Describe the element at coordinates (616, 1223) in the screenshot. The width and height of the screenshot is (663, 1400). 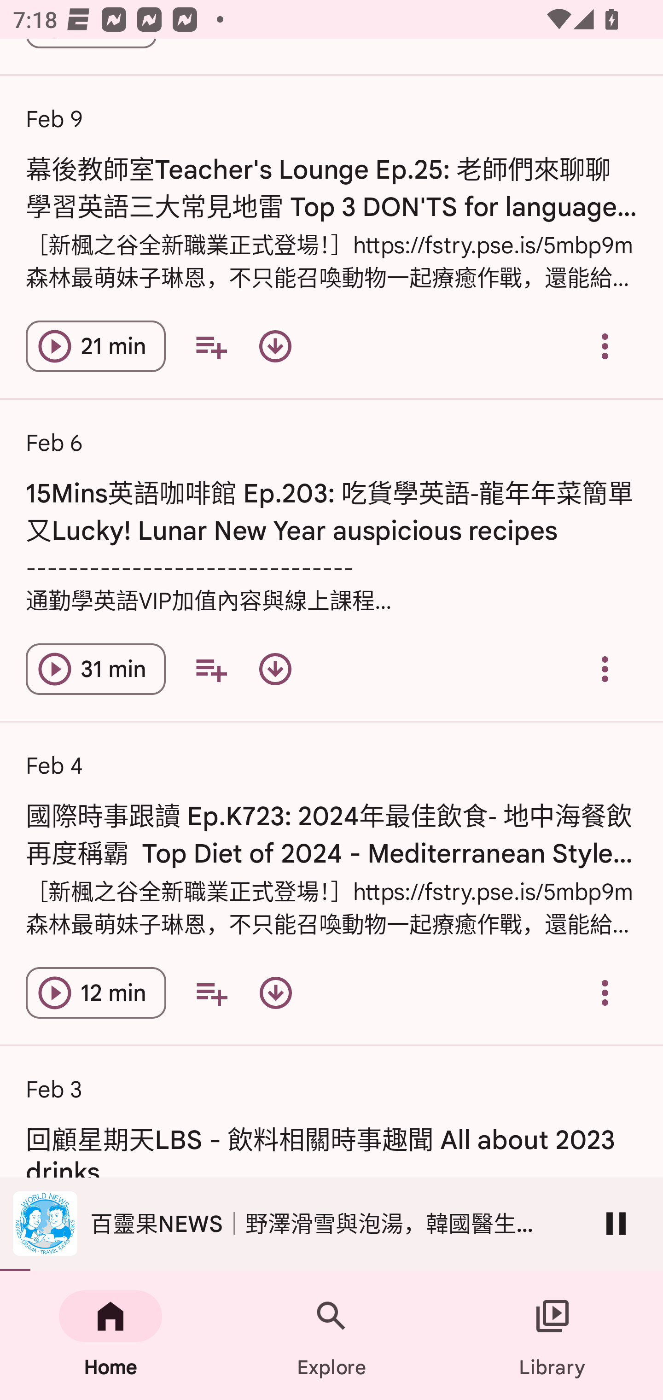
I see `Pause` at that location.